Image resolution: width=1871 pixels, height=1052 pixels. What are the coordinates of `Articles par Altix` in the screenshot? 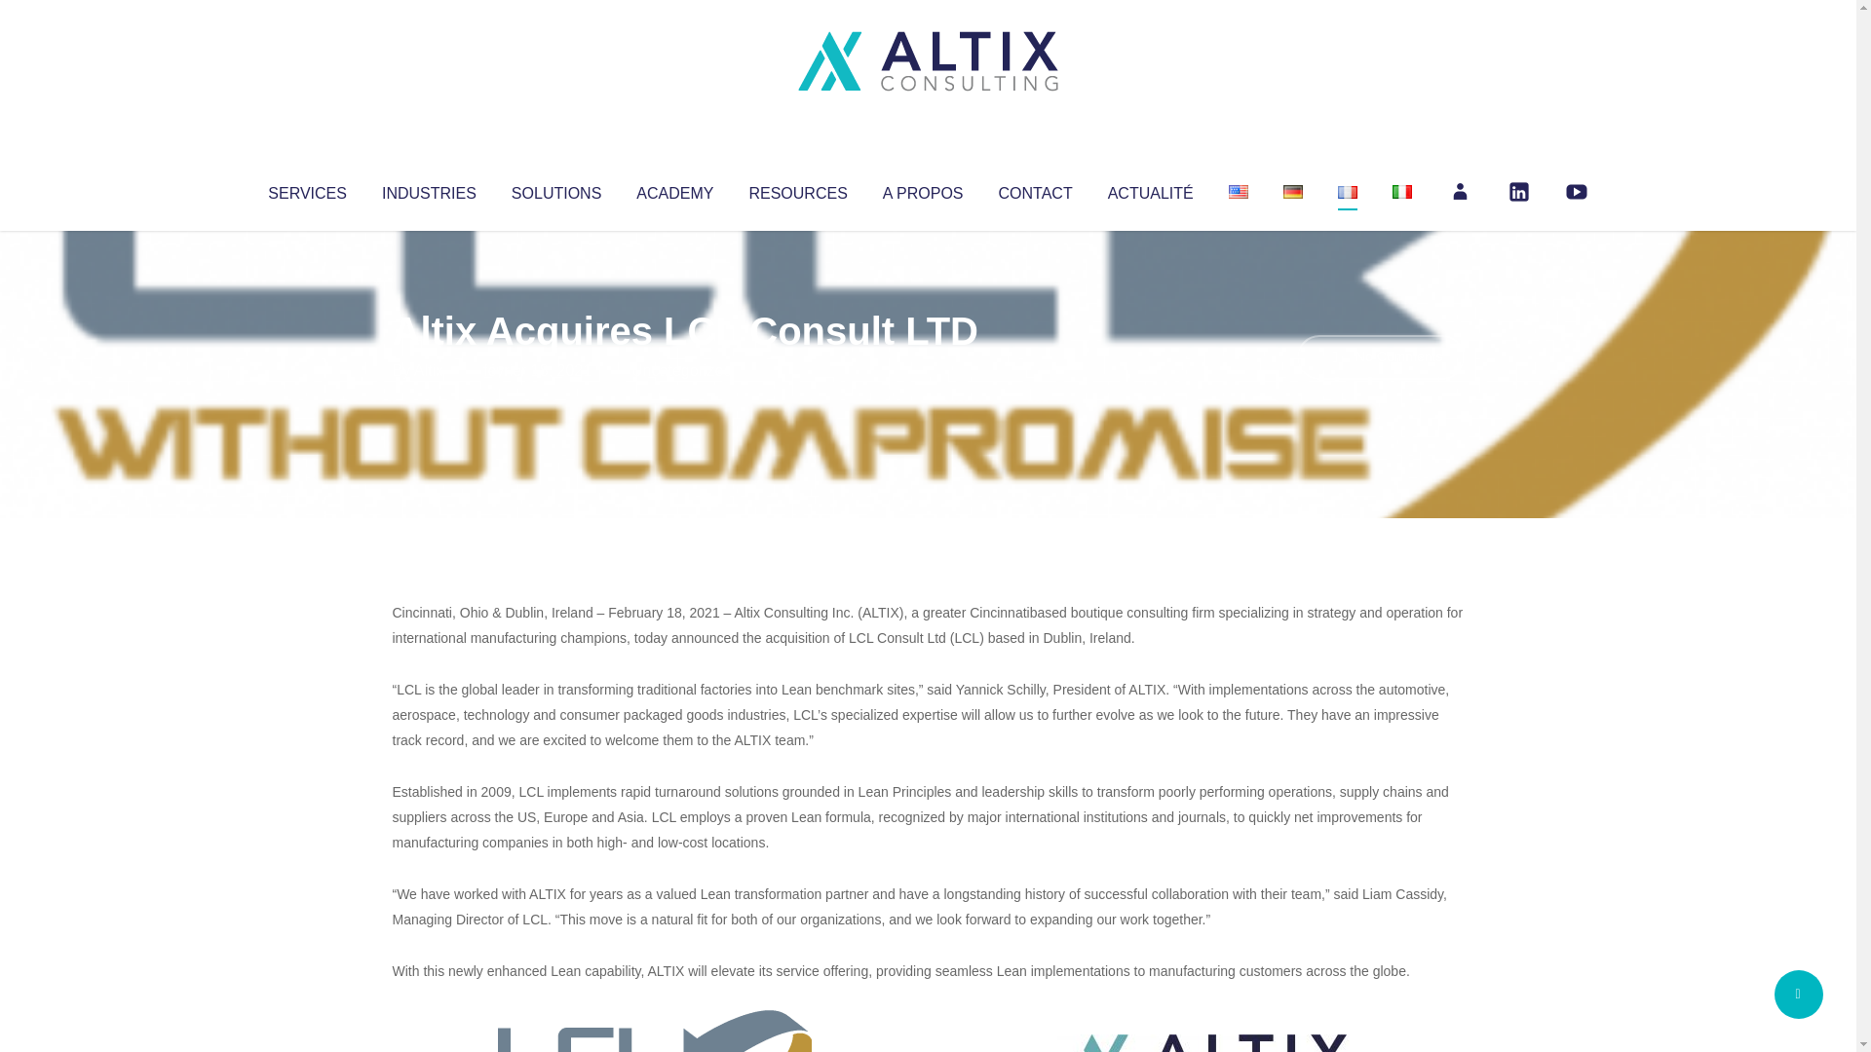 It's located at (429, 370).